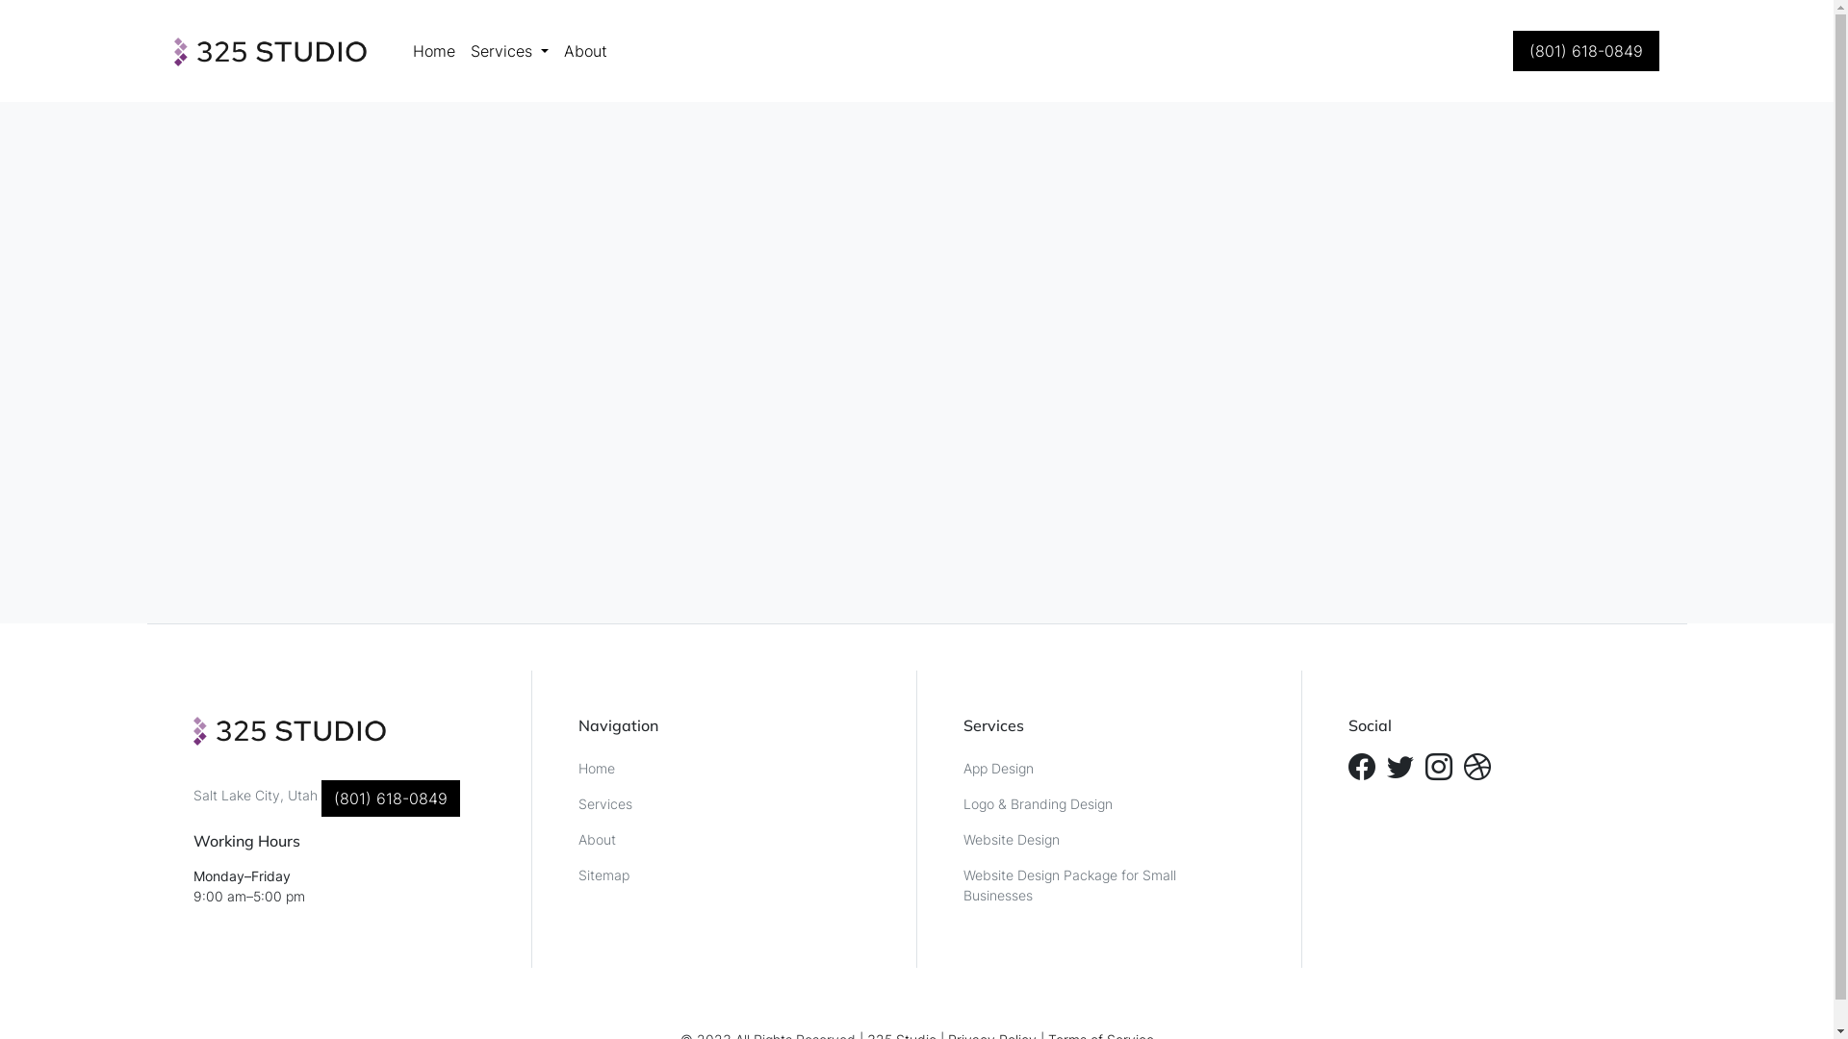  What do you see at coordinates (585, 51) in the screenshot?
I see `About` at bounding box center [585, 51].